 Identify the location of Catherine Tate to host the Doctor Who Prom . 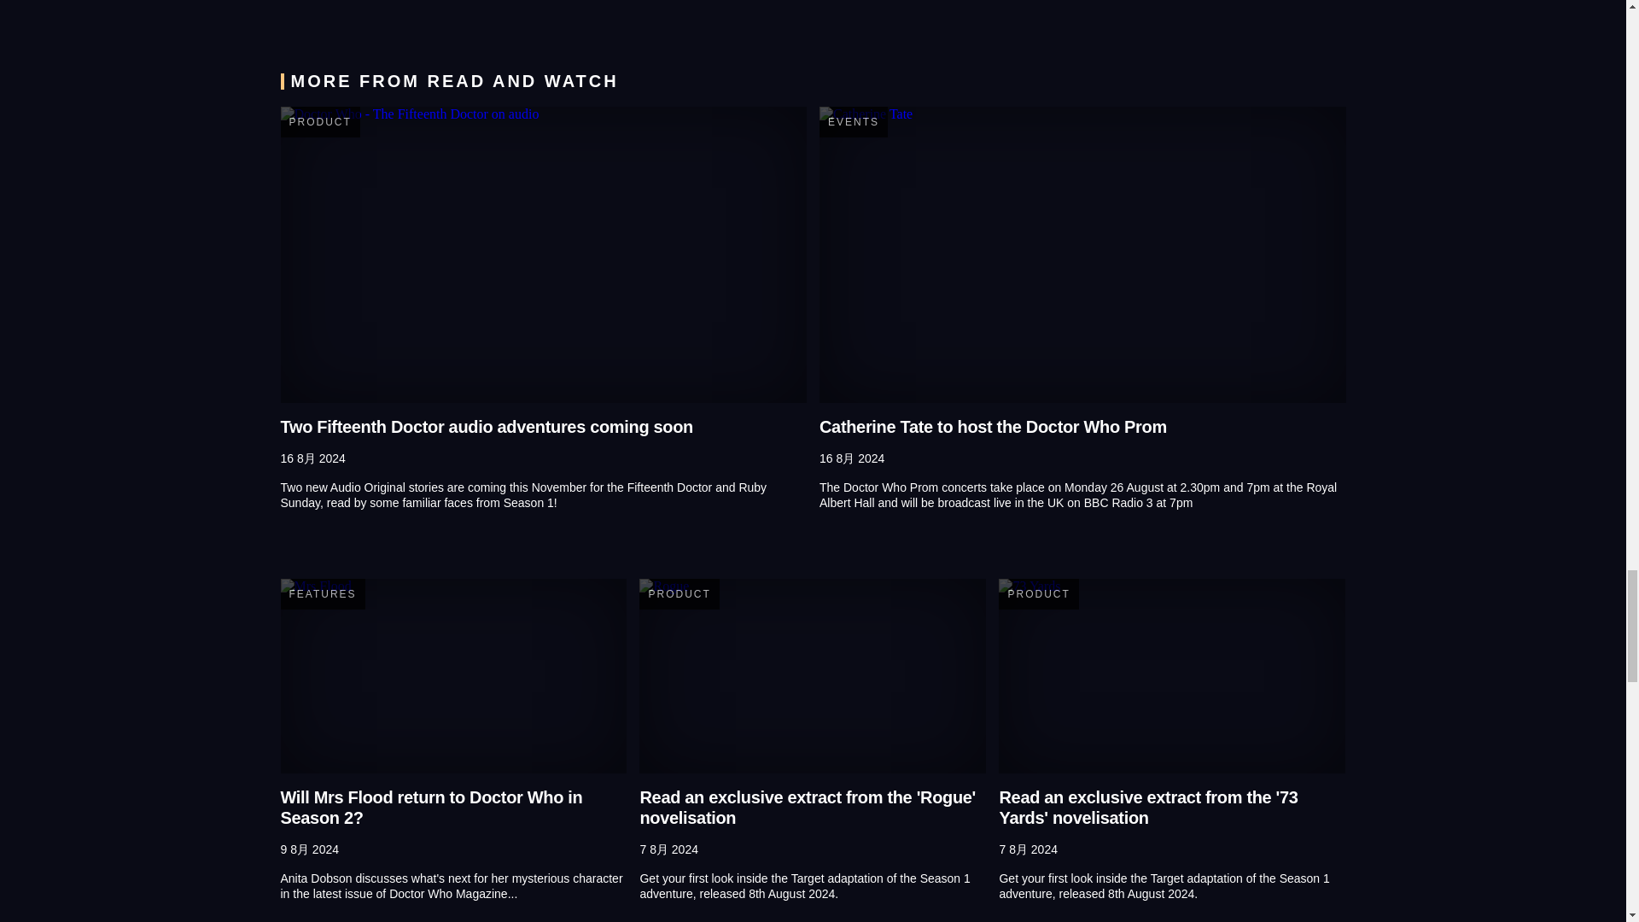
(1082, 254).